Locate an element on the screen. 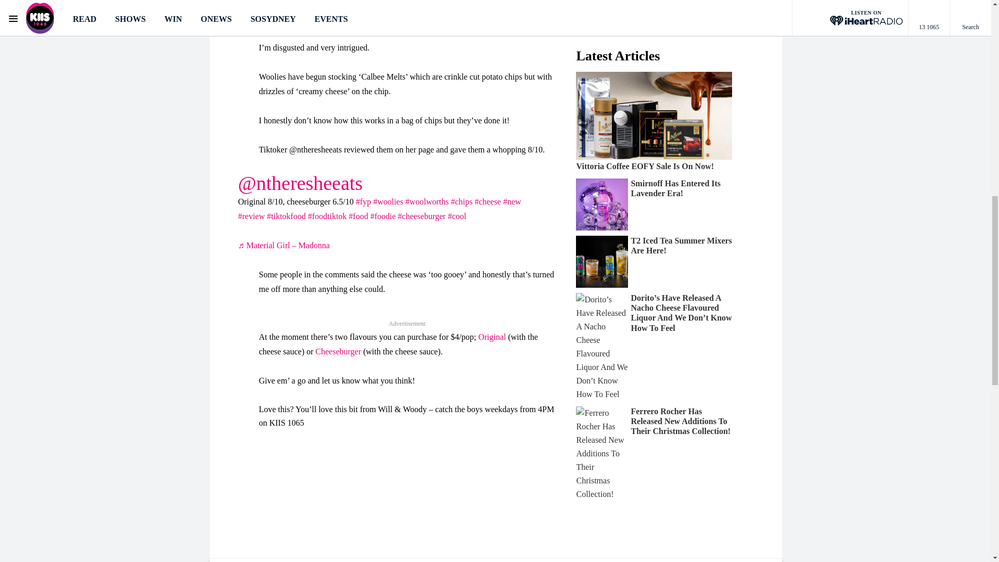 The image size is (999, 562). cool is located at coordinates (457, 216).